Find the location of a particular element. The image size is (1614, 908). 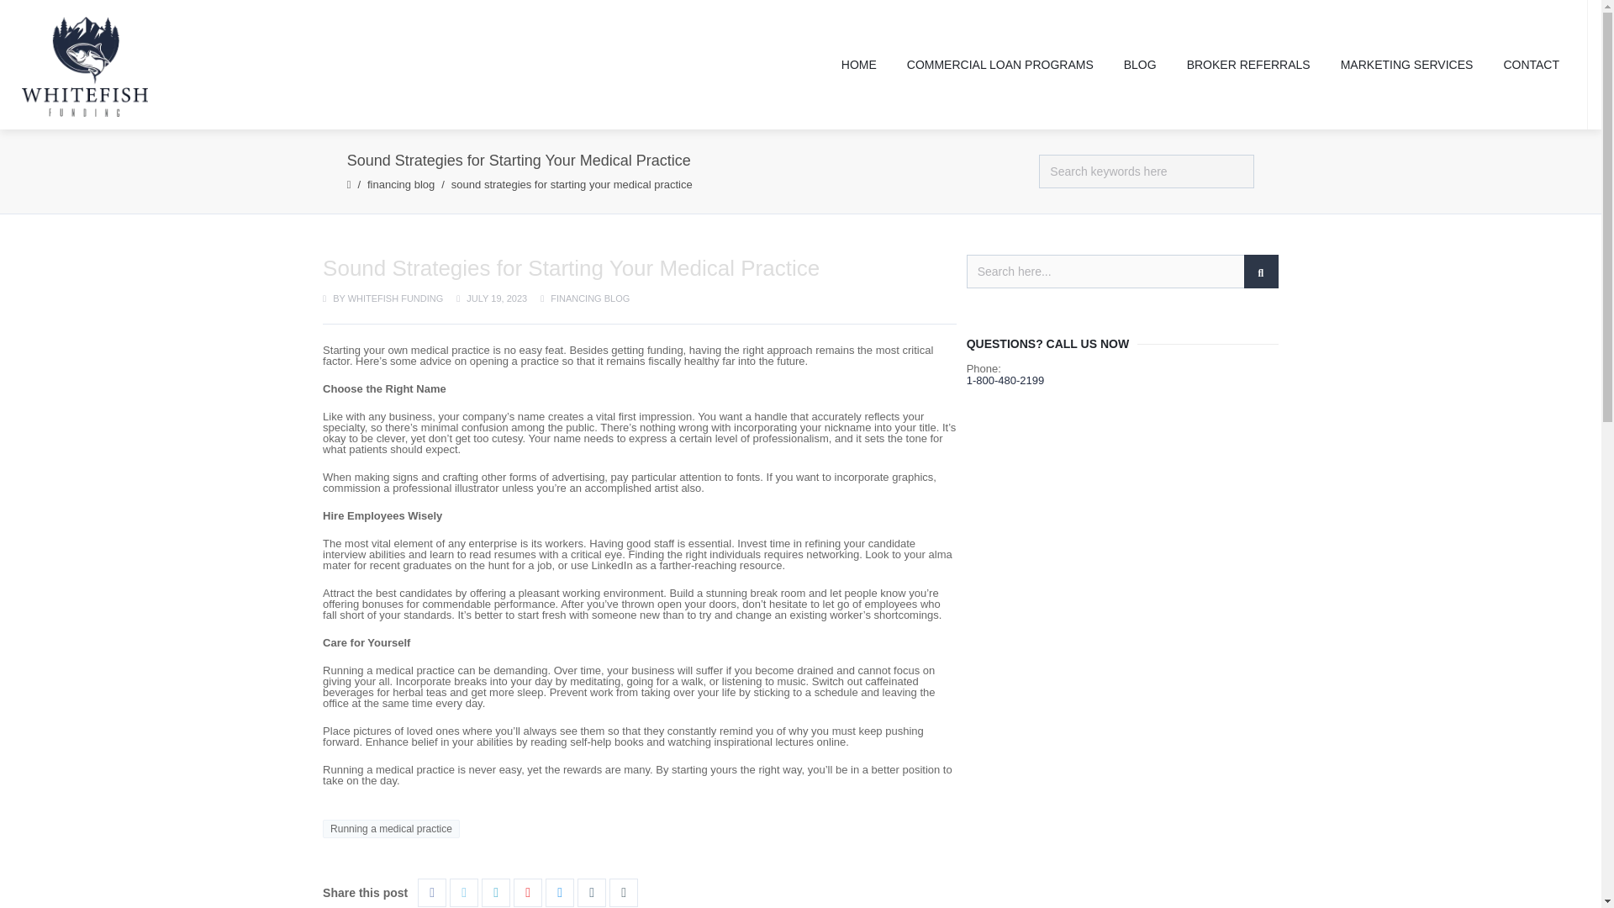

Search here... is located at coordinates (1122, 272).